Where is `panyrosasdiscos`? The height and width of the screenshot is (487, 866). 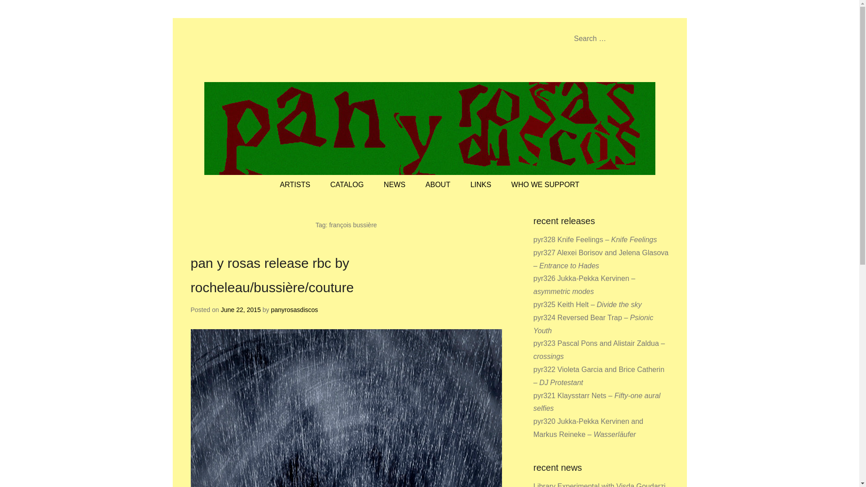
panyrosasdiscos is located at coordinates (294, 310).